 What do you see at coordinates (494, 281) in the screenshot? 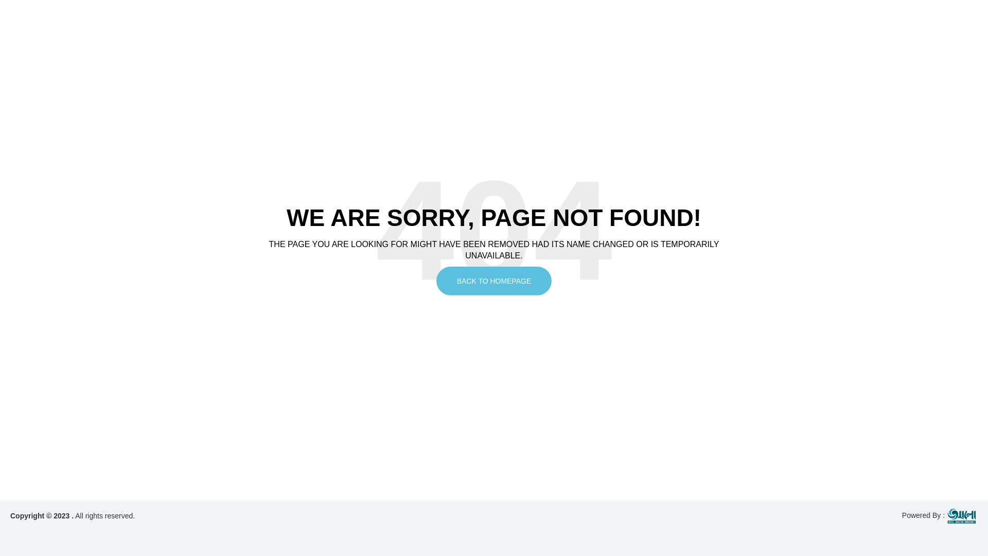
I see `BACK TO HOMEPAGE` at bounding box center [494, 281].